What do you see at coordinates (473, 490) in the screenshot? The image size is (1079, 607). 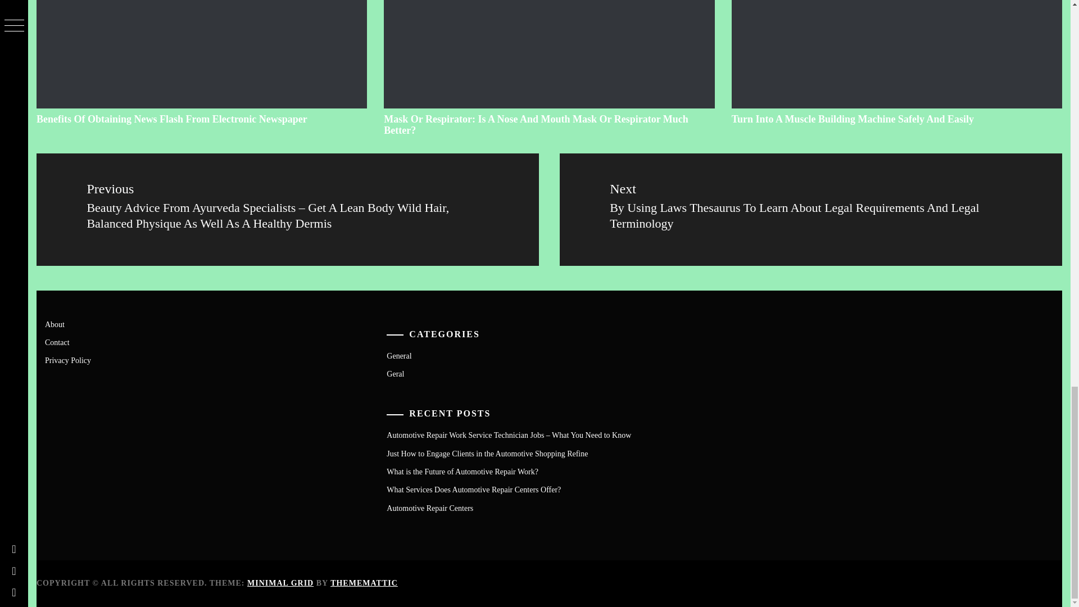 I see `What Services Does Automotive Repair Centers Offer?` at bounding box center [473, 490].